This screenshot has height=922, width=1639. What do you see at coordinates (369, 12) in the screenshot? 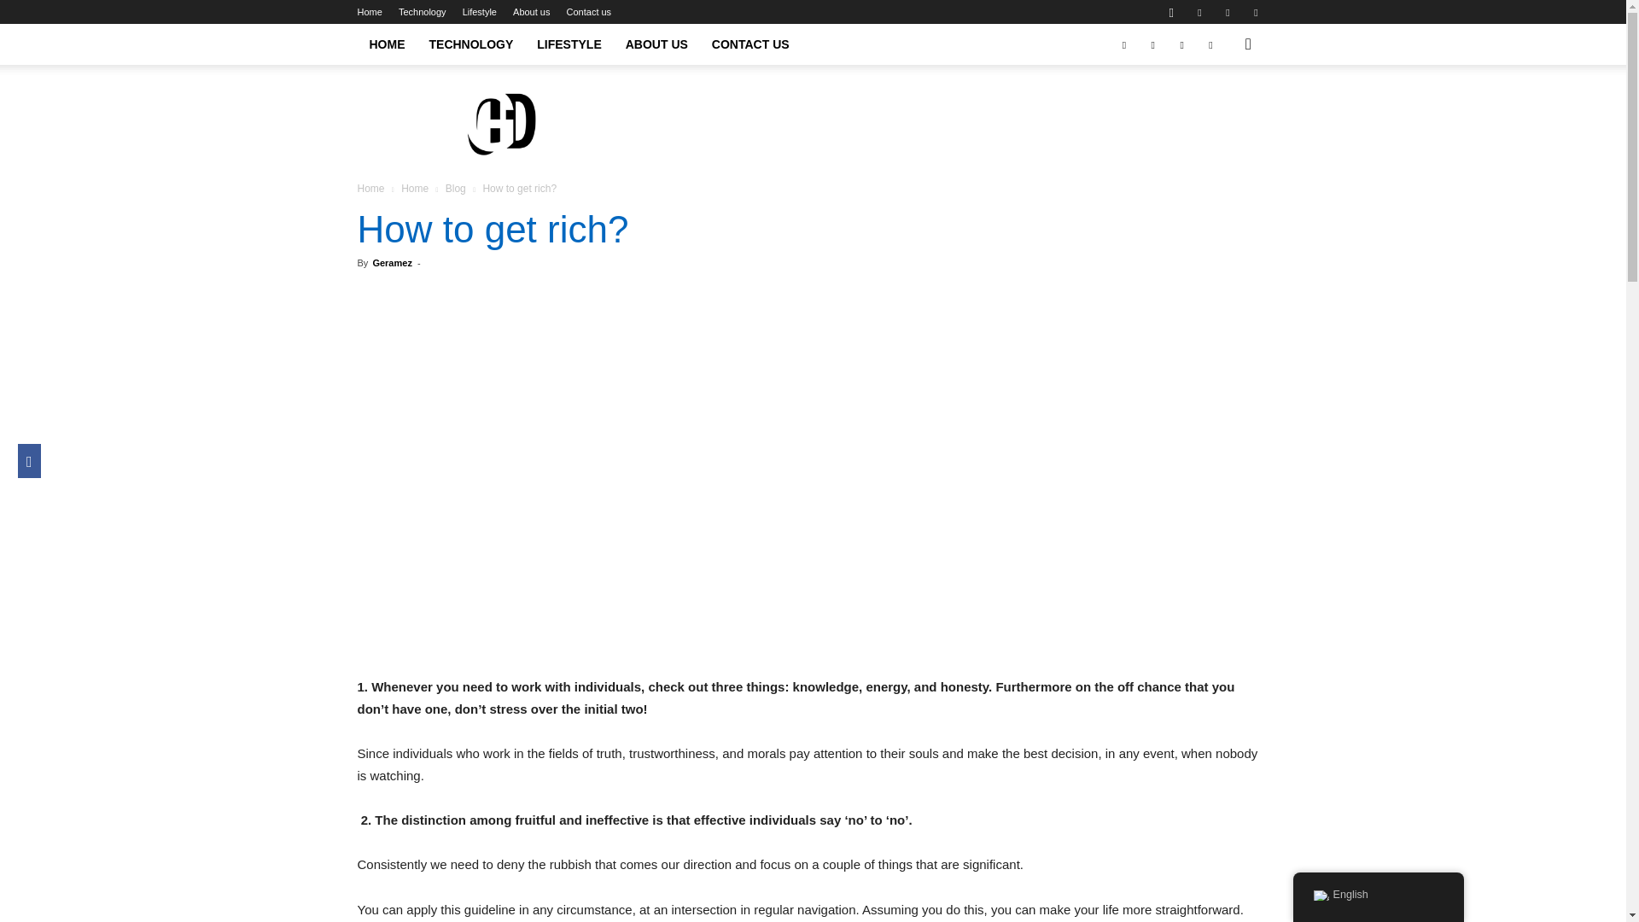
I see `Home` at bounding box center [369, 12].